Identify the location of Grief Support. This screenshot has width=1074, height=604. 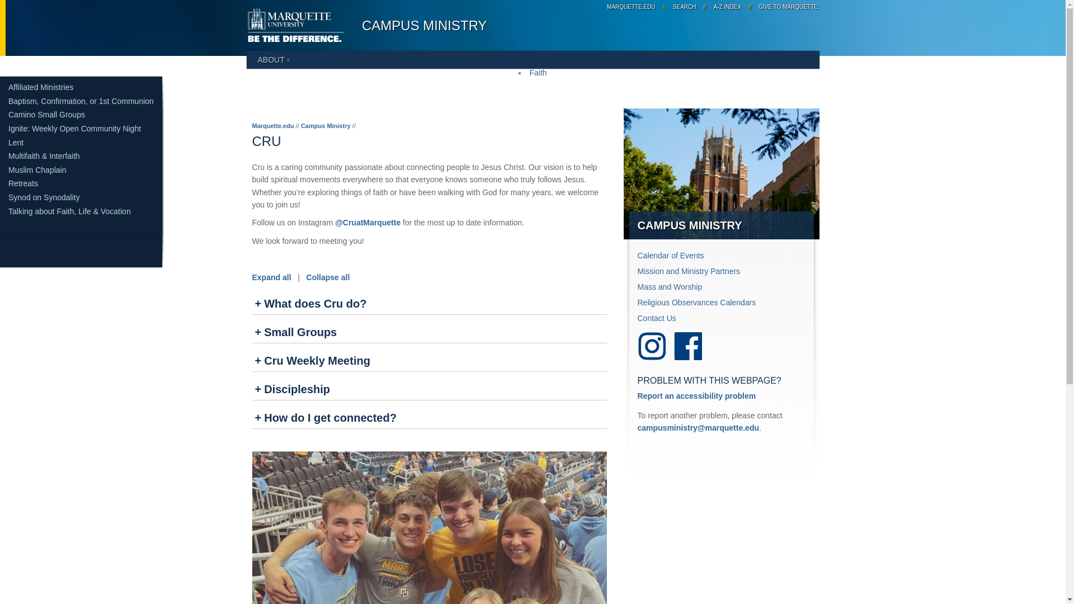
(31, 124).